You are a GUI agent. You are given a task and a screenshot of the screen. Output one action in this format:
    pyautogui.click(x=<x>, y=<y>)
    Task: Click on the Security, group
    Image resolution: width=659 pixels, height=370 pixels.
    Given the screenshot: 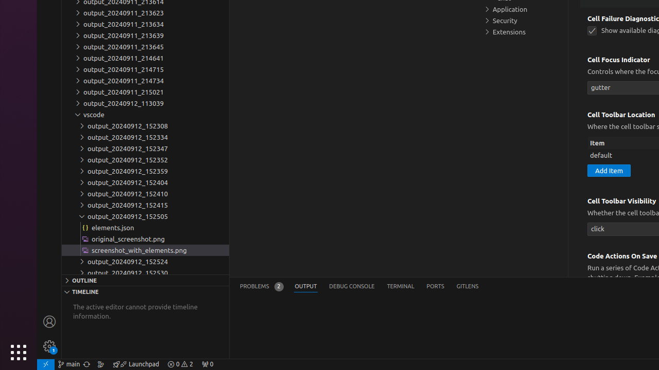 What is the action you would take?
    pyautogui.click(x=523, y=21)
    